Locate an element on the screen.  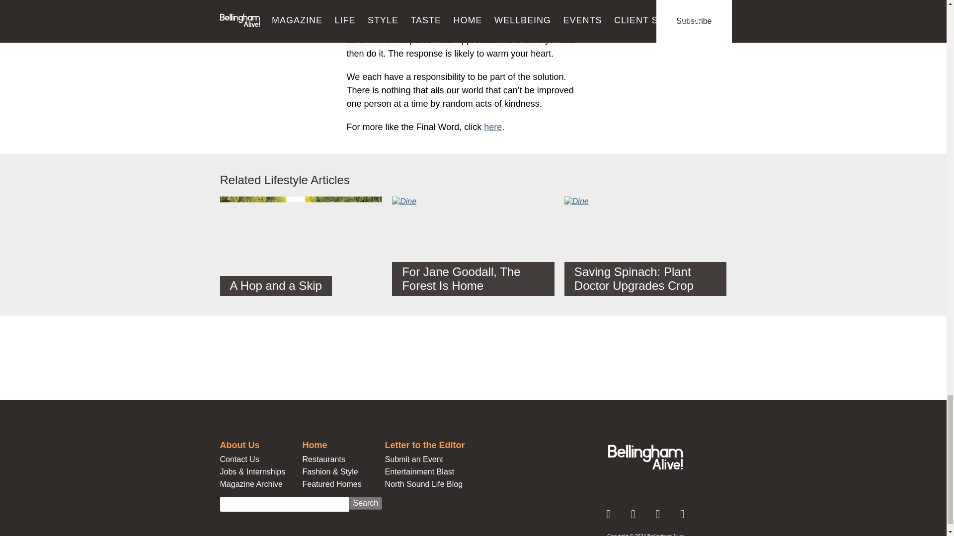
Saving Spinach: Plant Doctor Upgrades Crop is located at coordinates (646, 246).